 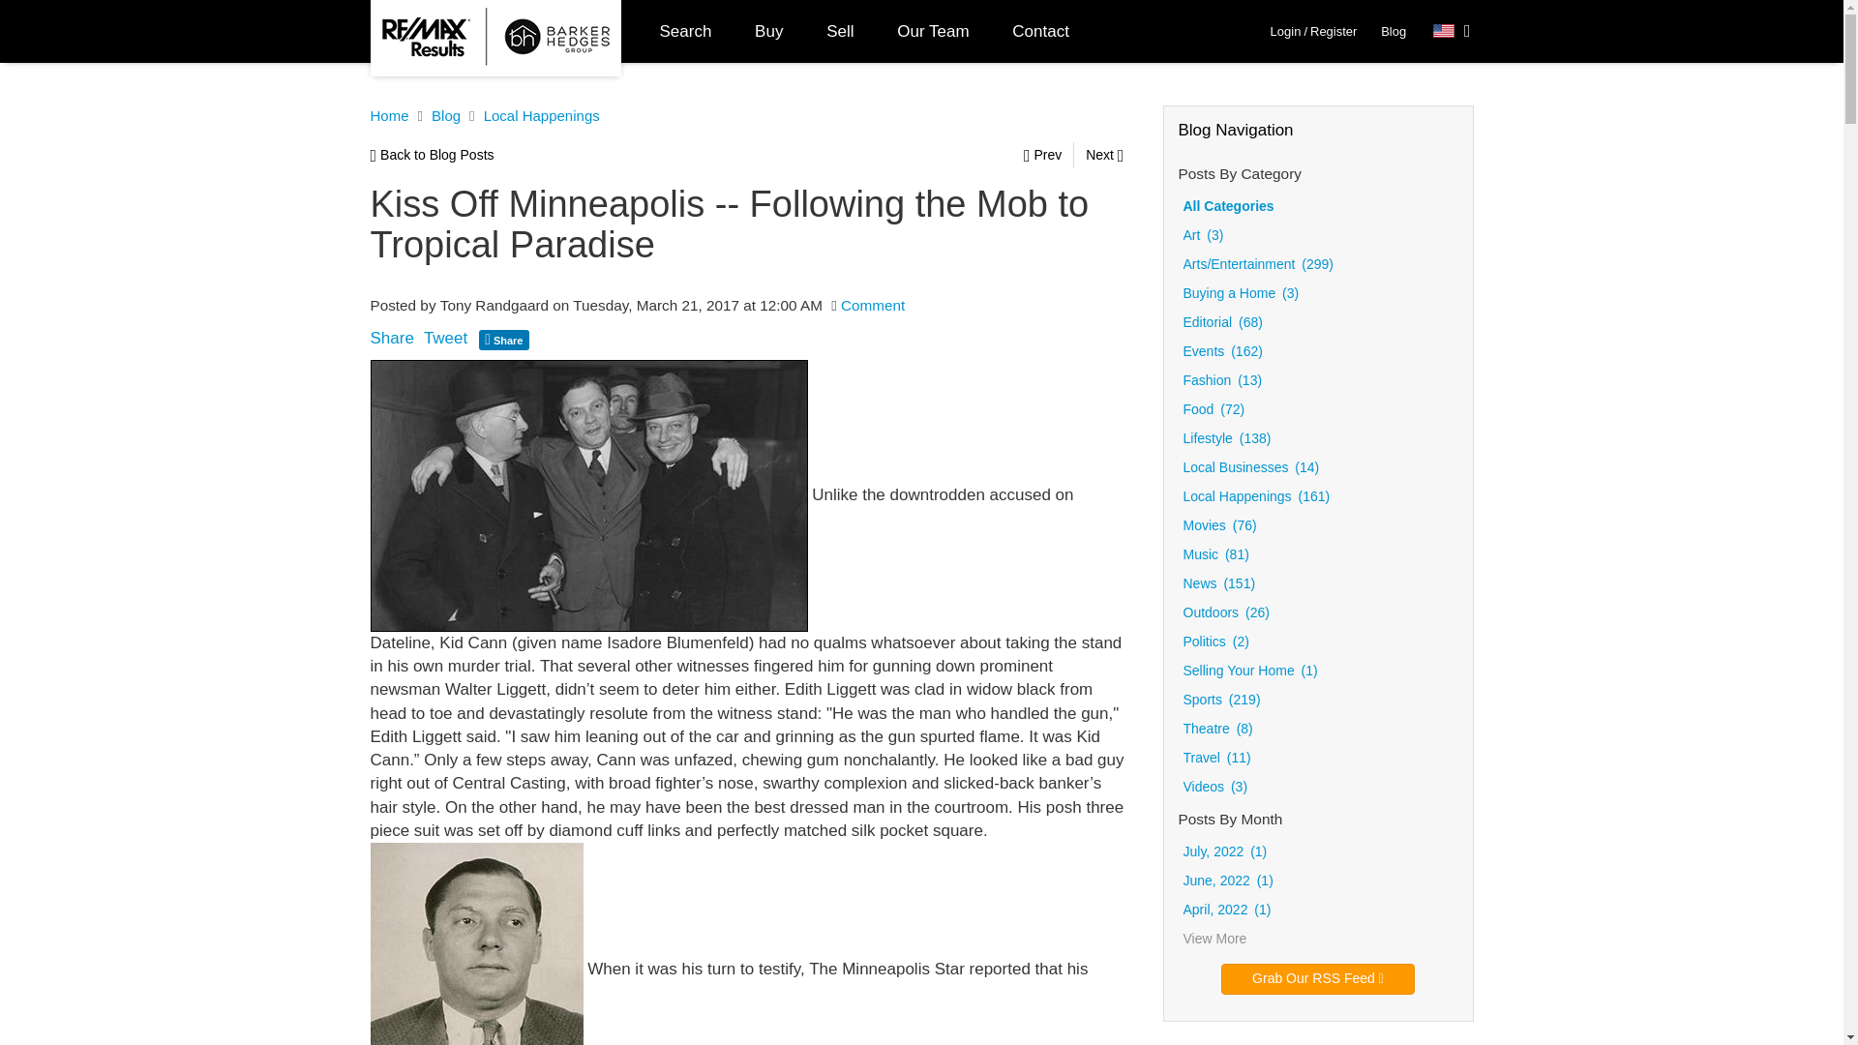 I want to click on Buy, so click(x=768, y=31).